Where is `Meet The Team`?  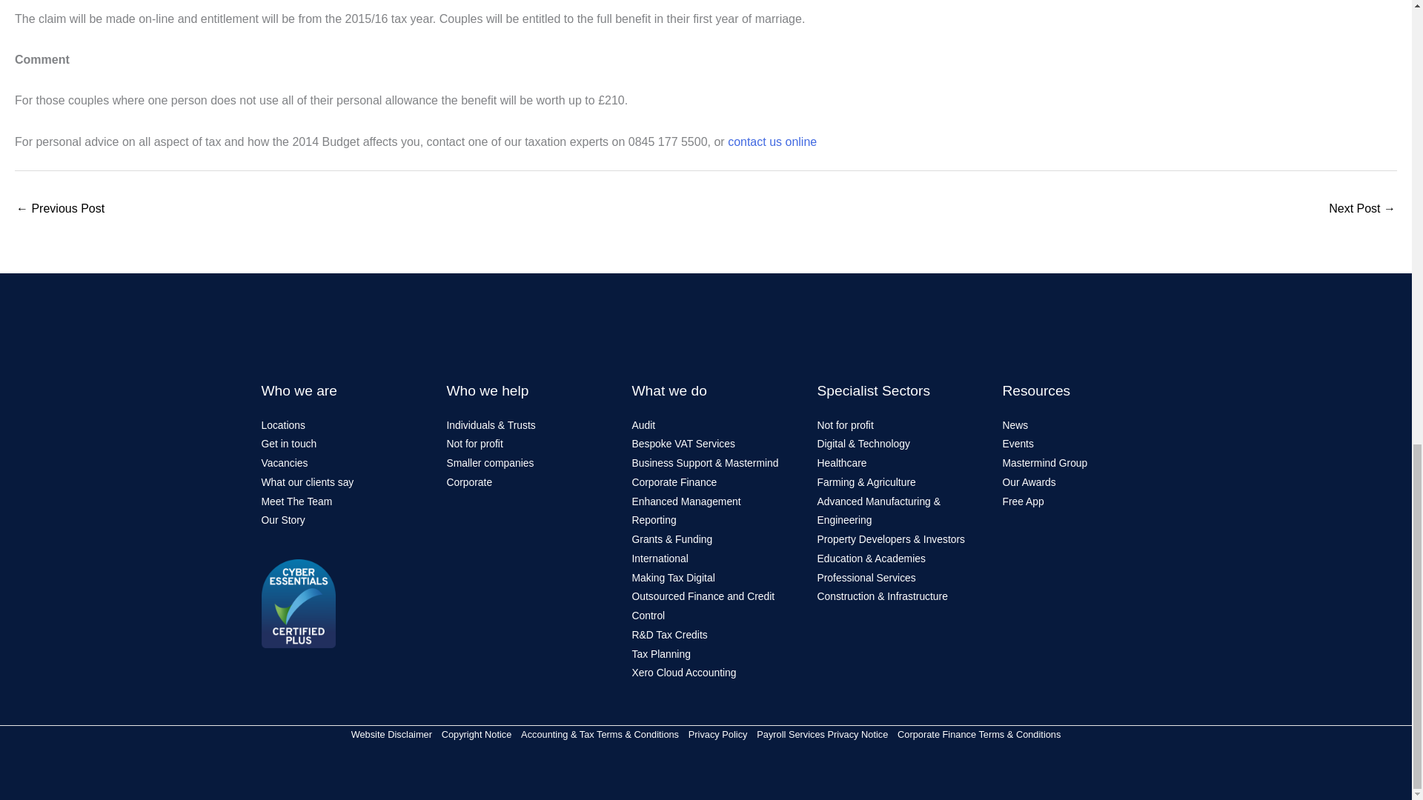 Meet The Team is located at coordinates (296, 501).